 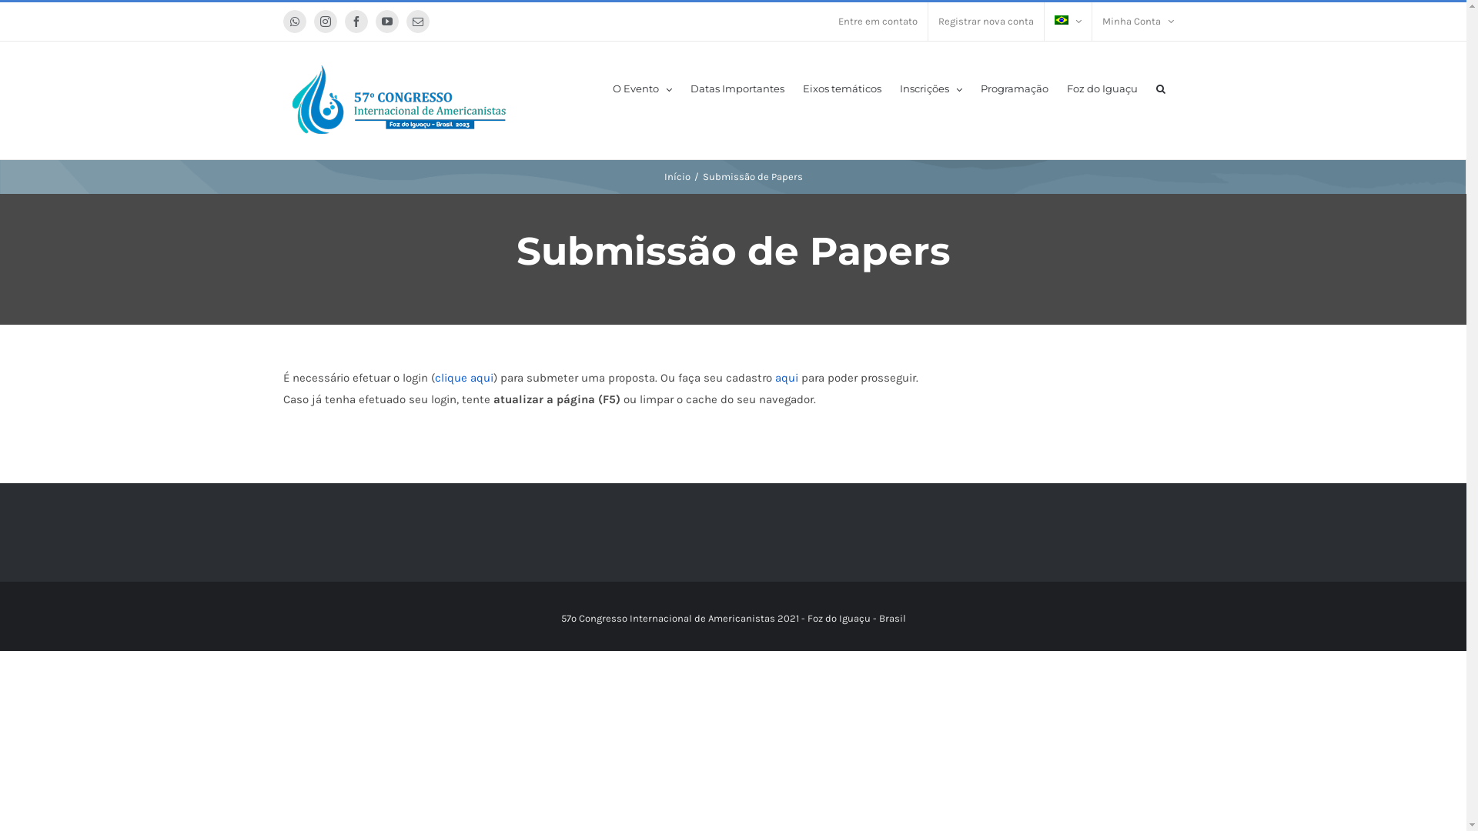 What do you see at coordinates (1161, 88) in the screenshot?
I see `Pesquisar` at bounding box center [1161, 88].